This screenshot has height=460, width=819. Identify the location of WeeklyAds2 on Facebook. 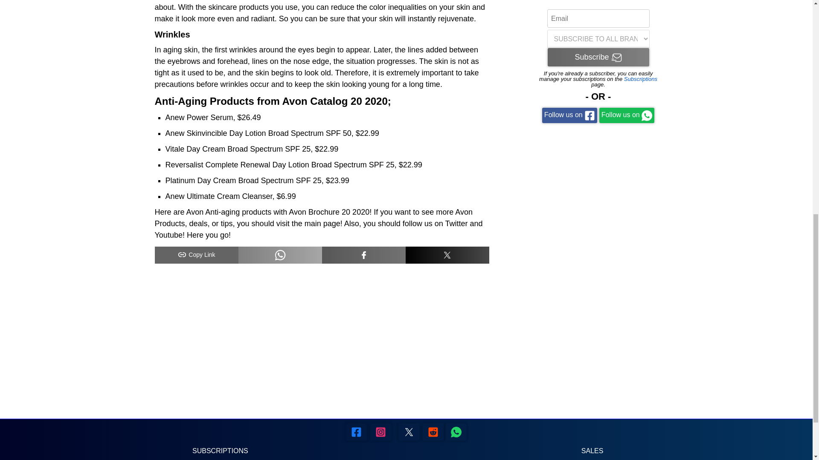
(356, 432).